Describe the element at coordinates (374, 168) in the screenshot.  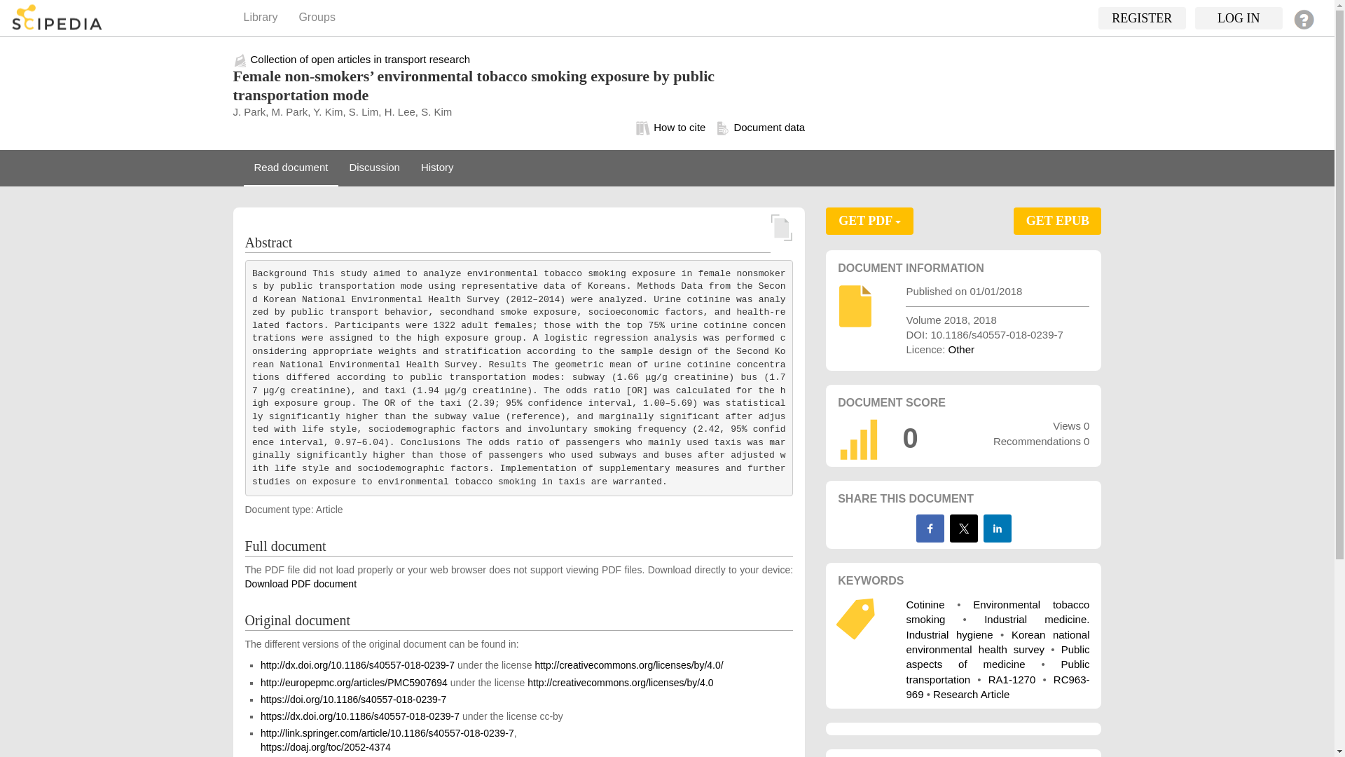
I see `Discussion` at that location.